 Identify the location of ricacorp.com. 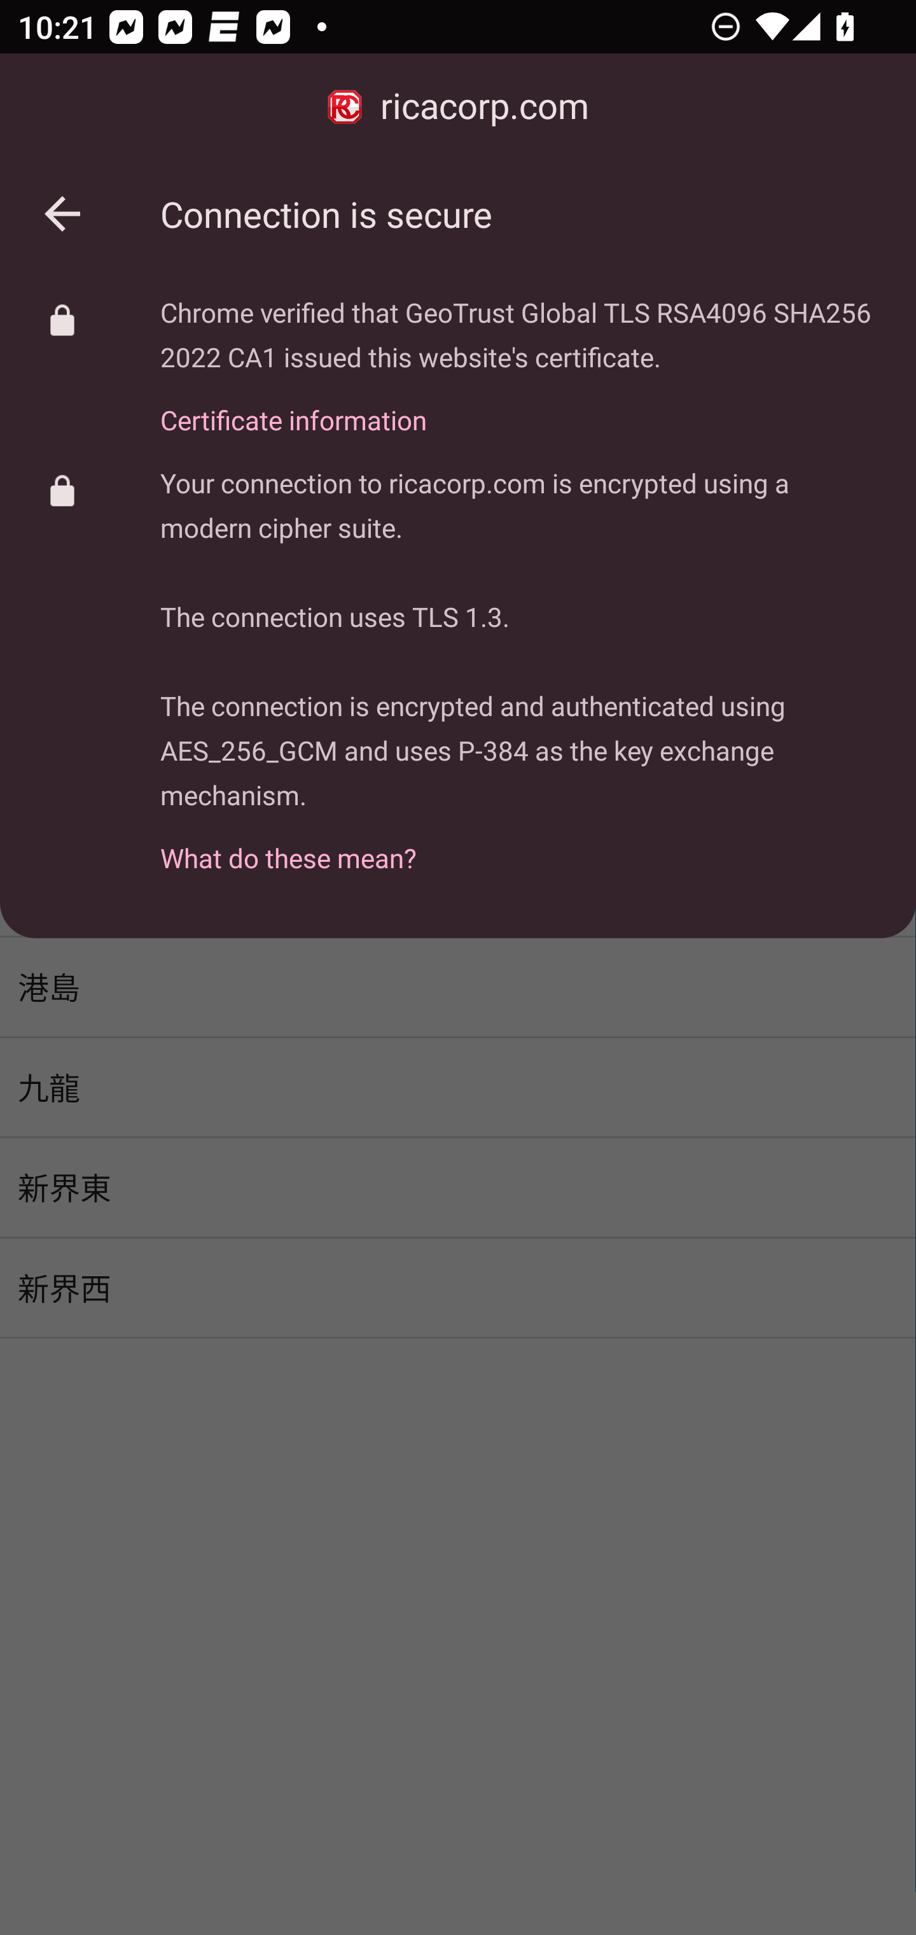
(458, 107).